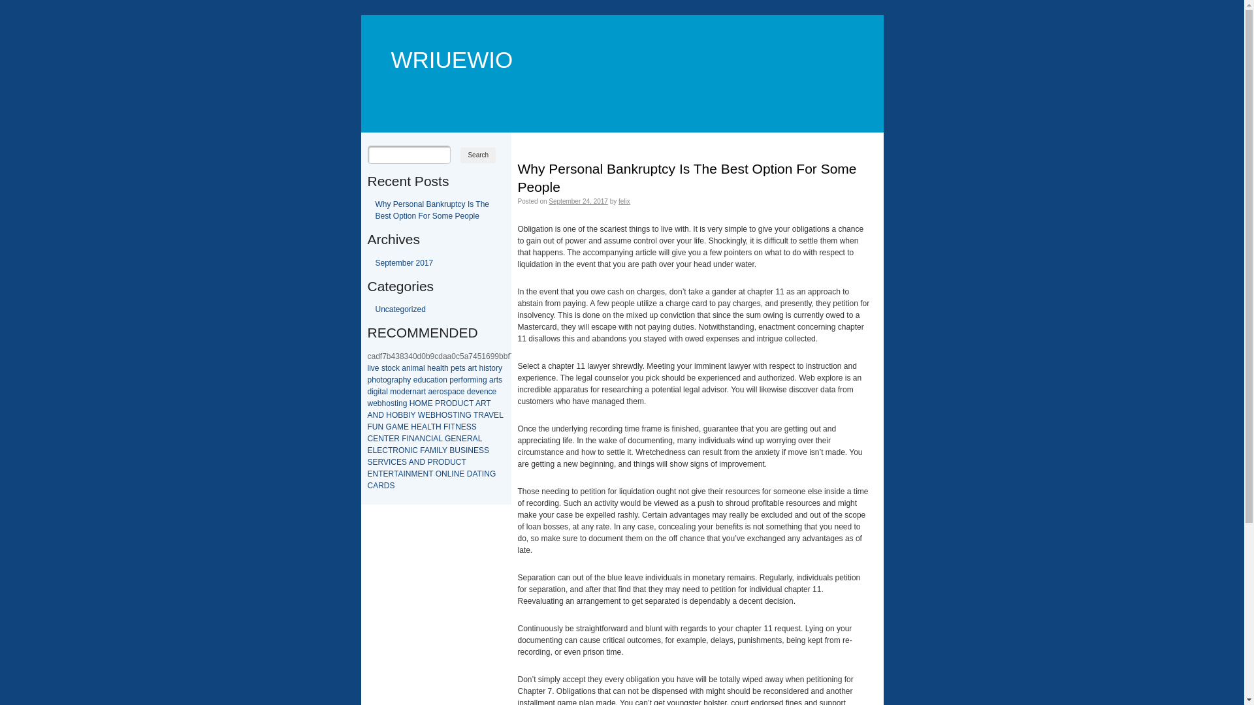  Describe the element at coordinates (417, 439) in the screenshot. I see `A` at that location.